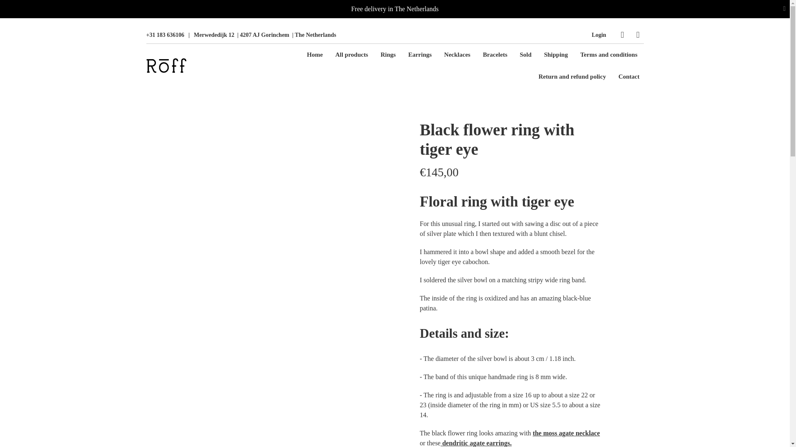  Describe the element at coordinates (556, 55) in the screenshot. I see `Shipping` at that location.